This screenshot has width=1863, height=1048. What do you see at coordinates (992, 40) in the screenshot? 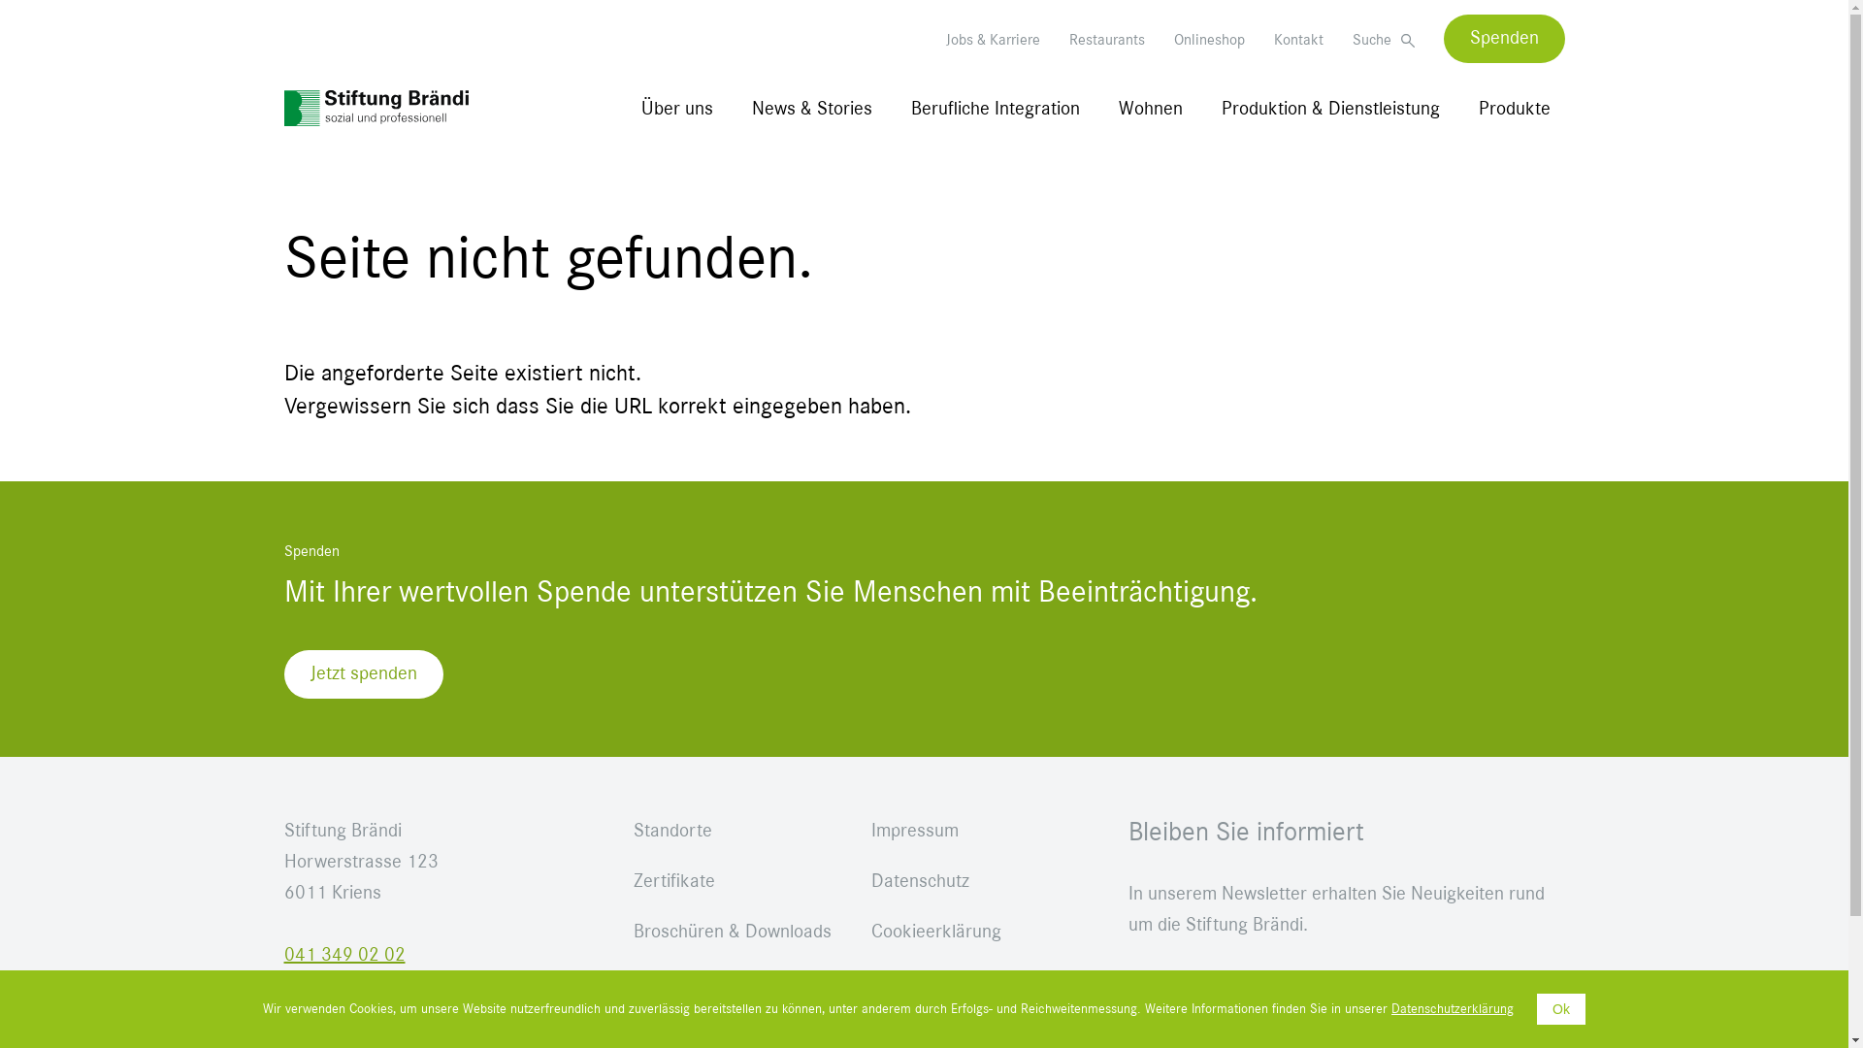
I see `Jobs & Karriere` at bounding box center [992, 40].